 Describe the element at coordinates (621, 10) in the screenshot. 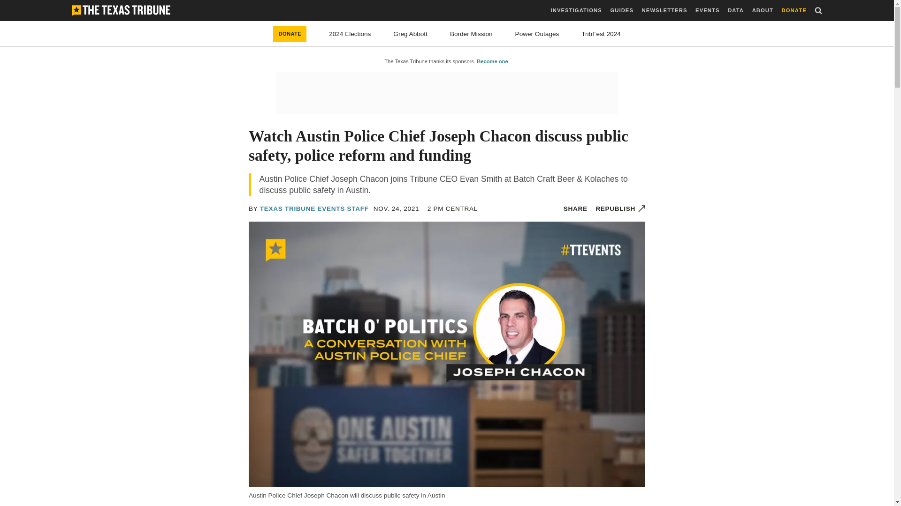

I see `GUIDES` at that location.